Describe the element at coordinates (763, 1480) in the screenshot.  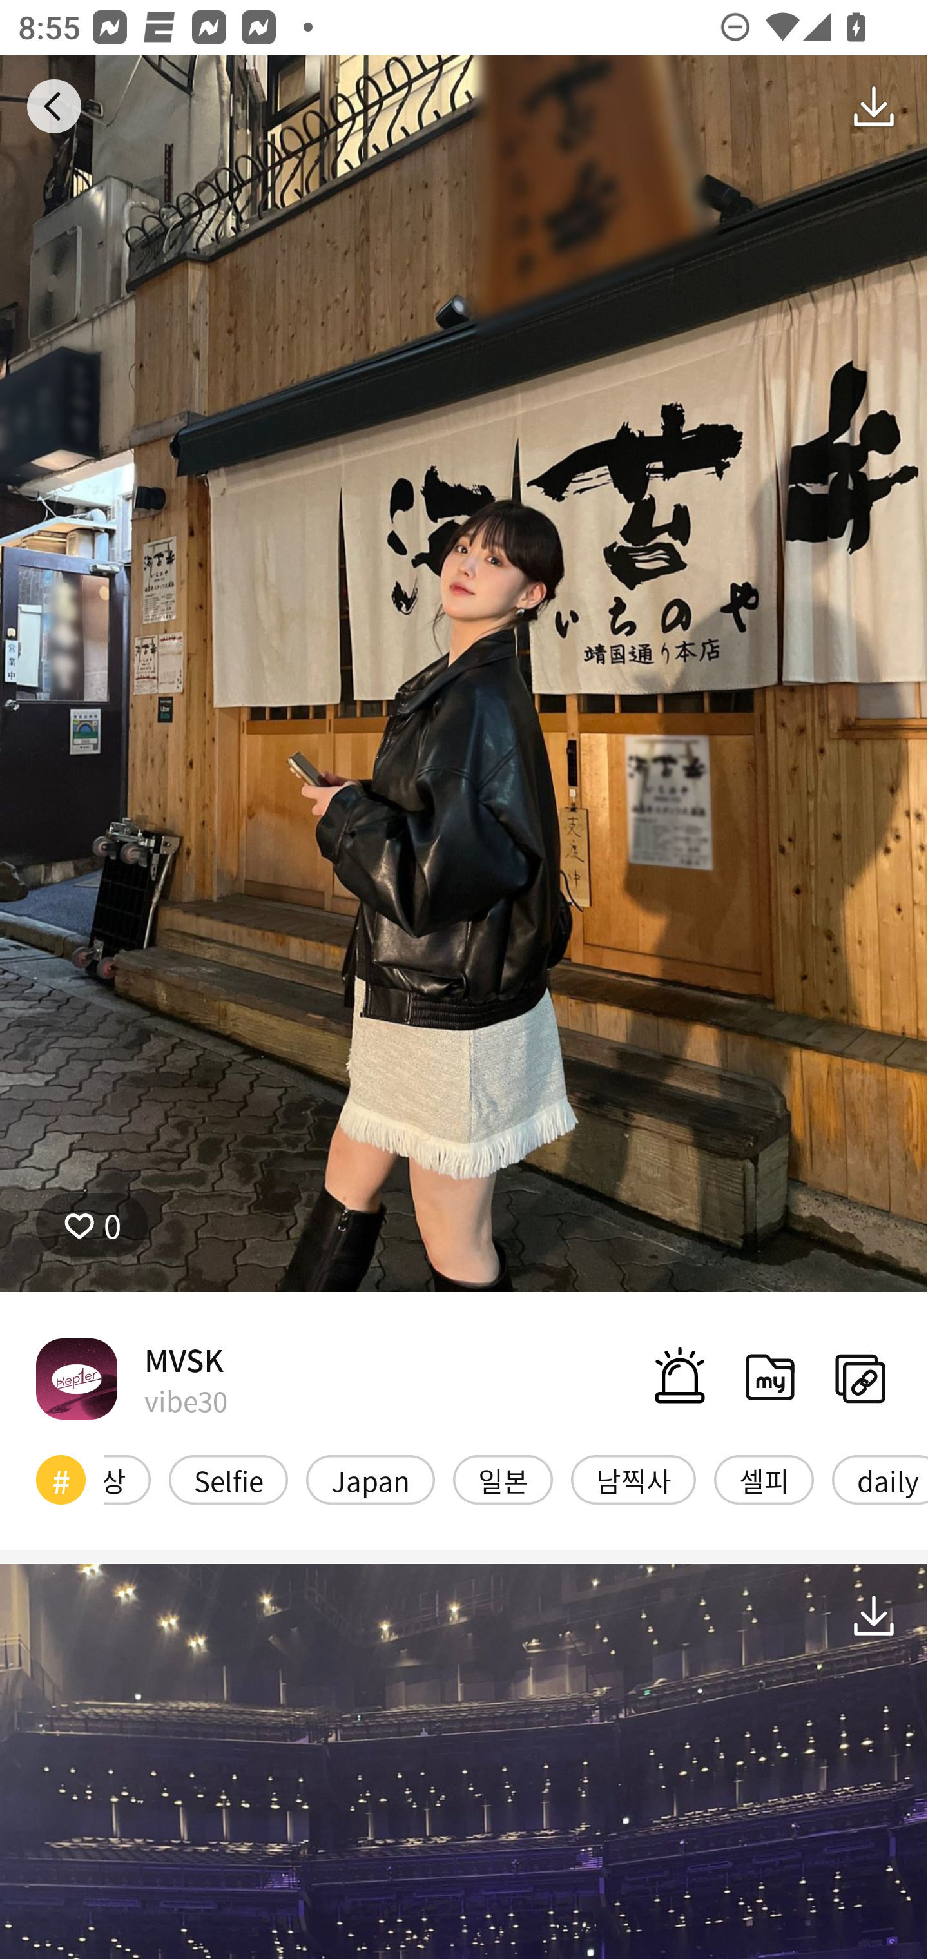
I see `셀피` at that location.